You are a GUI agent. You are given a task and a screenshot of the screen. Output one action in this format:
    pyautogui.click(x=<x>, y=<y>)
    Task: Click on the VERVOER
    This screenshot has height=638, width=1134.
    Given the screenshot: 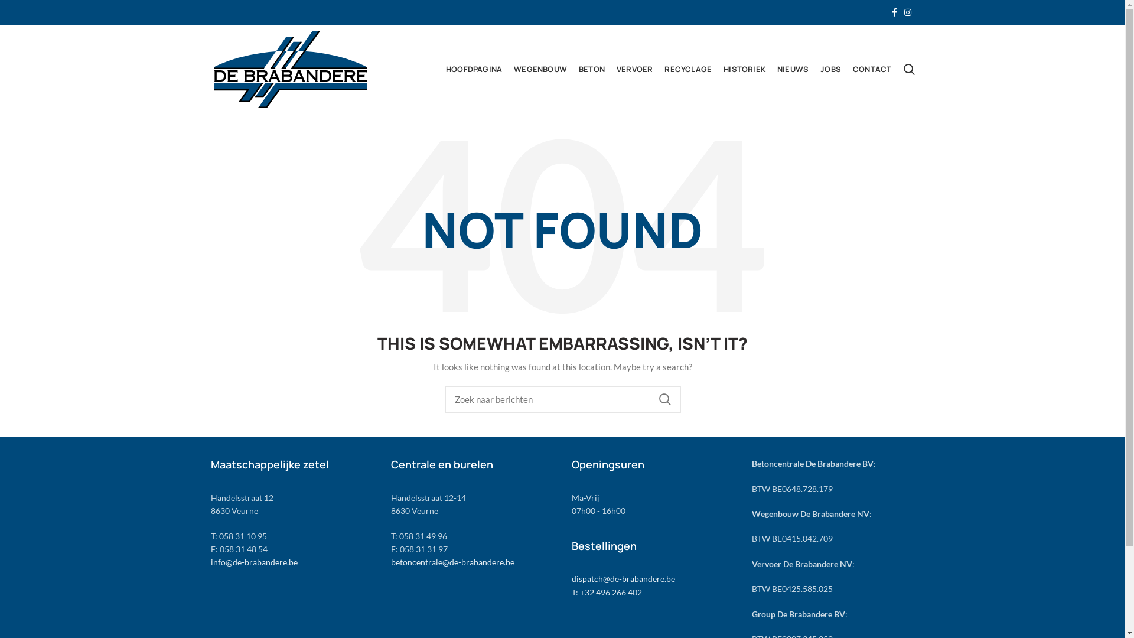 What is the action you would take?
    pyautogui.click(x=634, y=69)
    